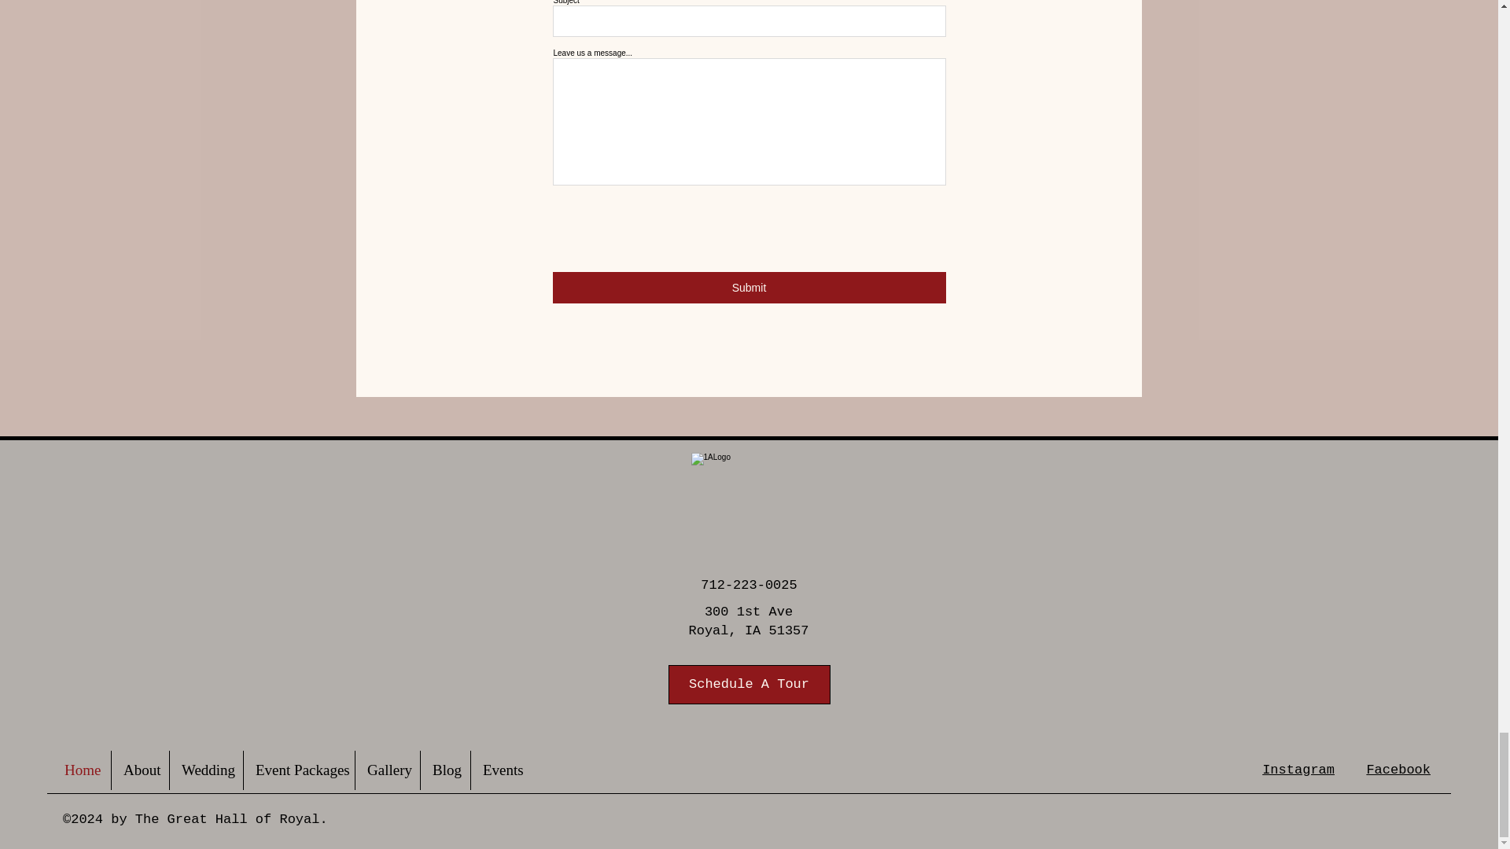 The height and width of the screenshot is (849, 1510). I want to click on Facebook, so click(1398, 770).